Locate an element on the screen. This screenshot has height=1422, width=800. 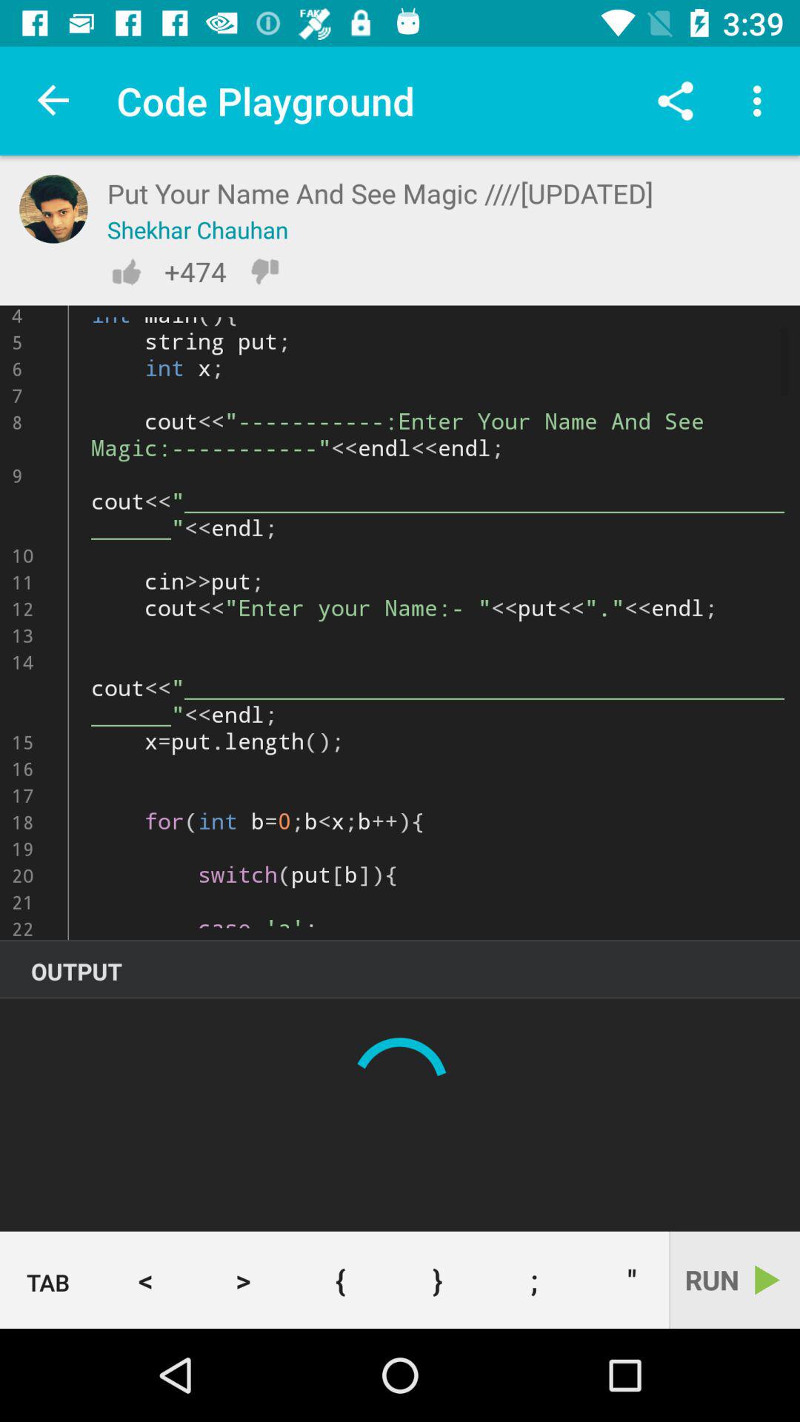
go to profile is located at coordinates (53, 209).